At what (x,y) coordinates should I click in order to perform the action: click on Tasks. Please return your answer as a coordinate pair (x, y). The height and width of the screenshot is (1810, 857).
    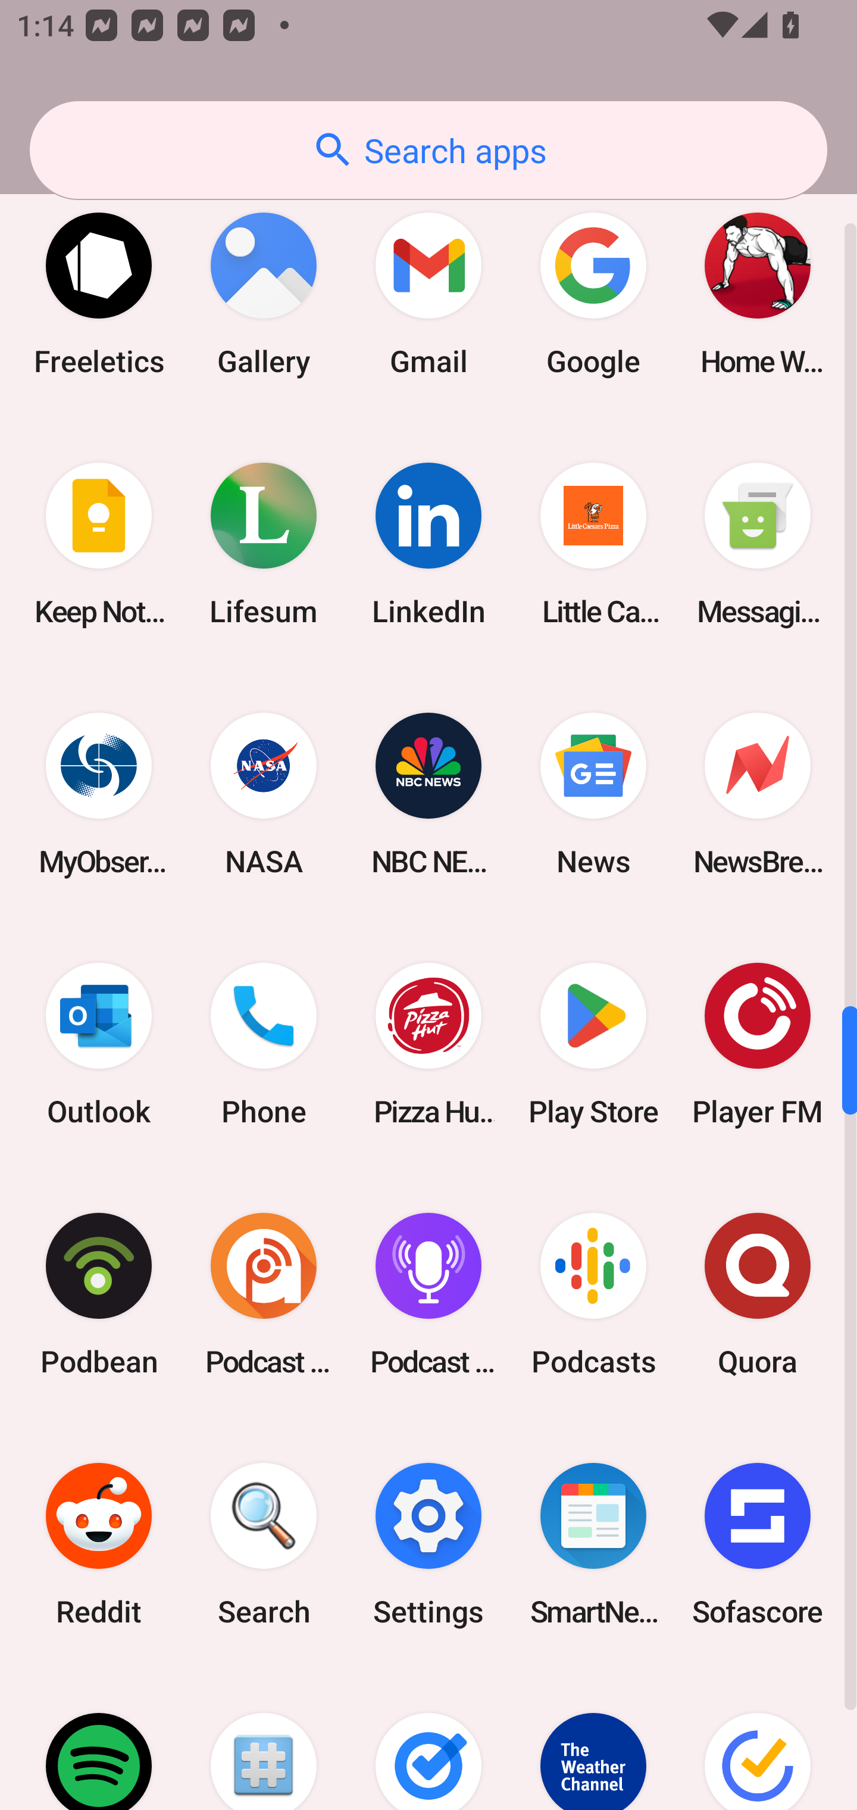
    Looking at the image, I should click on (428, 1739).